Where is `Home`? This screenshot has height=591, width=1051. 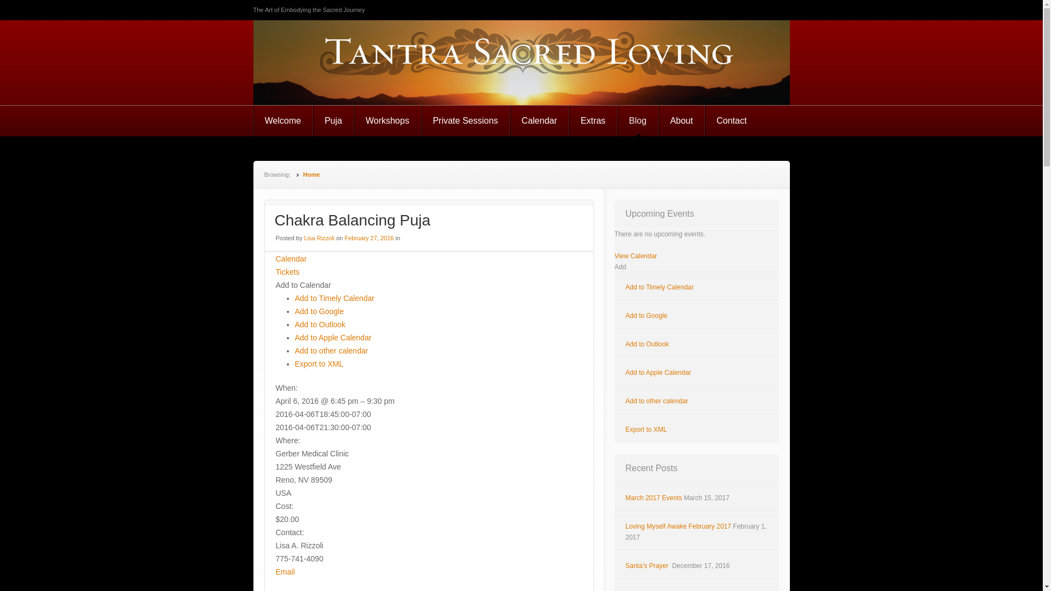
Home is located at coordinates (312, 175).